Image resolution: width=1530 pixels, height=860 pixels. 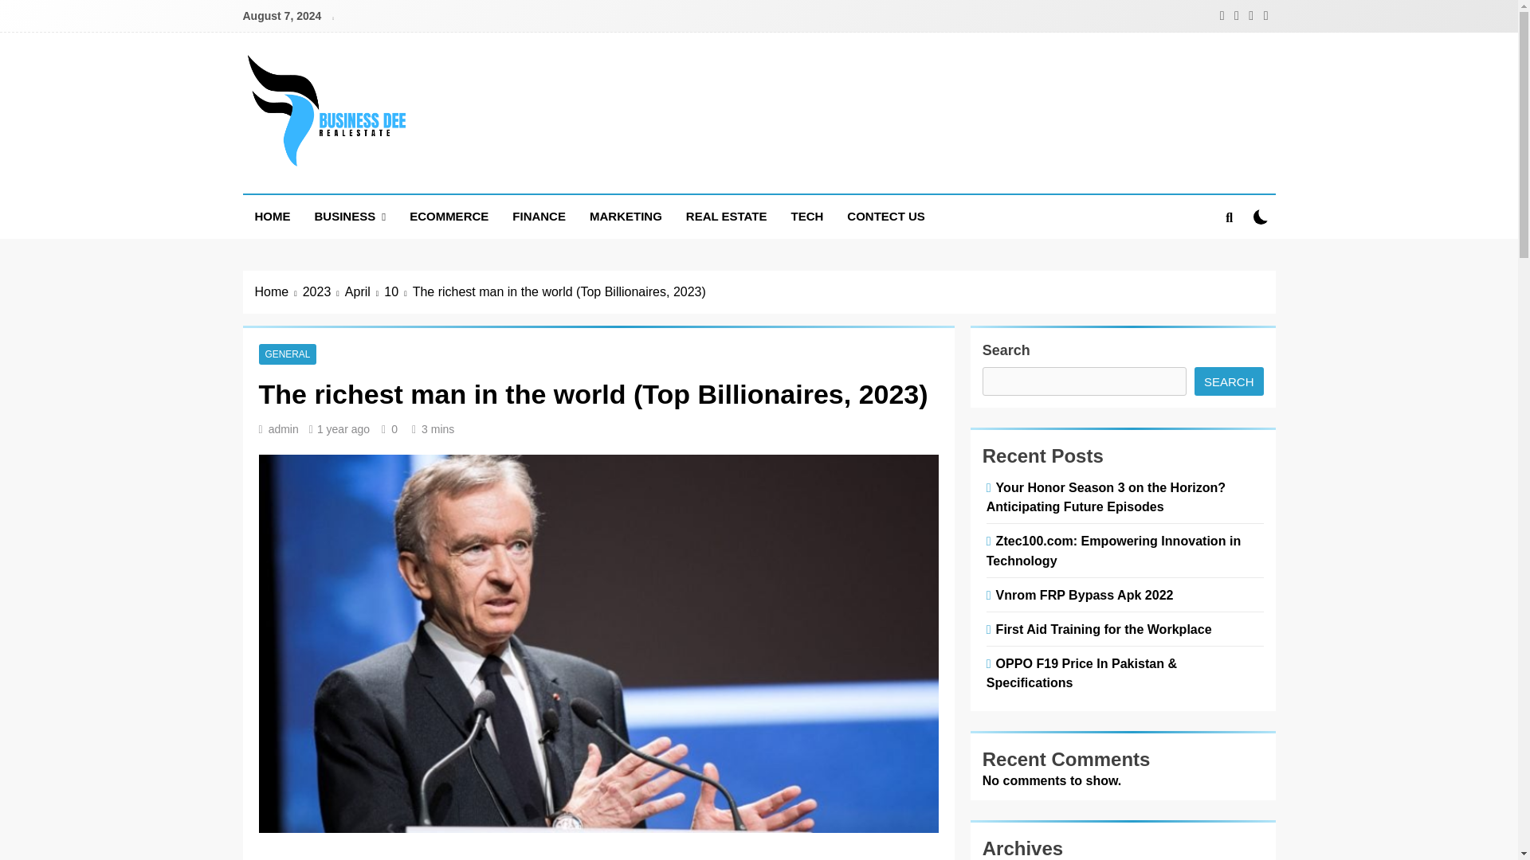 I want to click on REAL ESTATE, so click(x=727, y=217).